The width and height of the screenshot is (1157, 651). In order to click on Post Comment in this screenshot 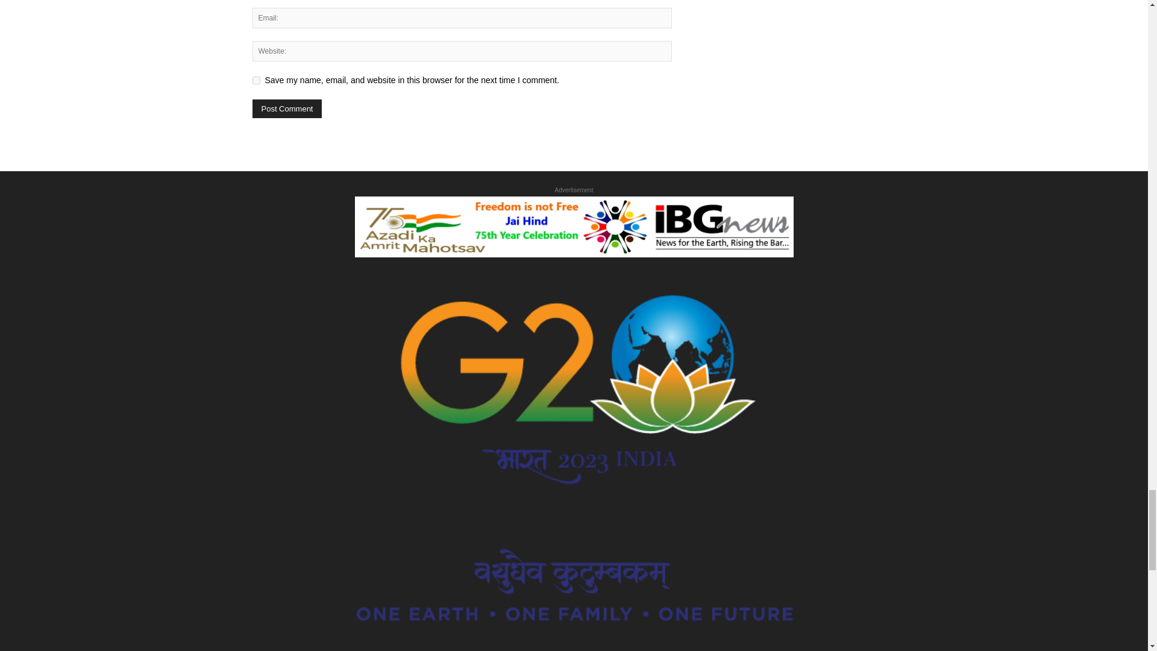, I will do `click(287, 108)`.